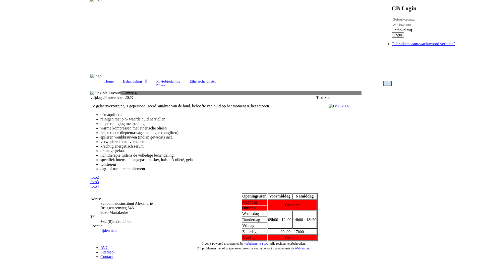  Describe the element at coordinates (302, 248) in the screenshot. I see `Webmaster` at that location.